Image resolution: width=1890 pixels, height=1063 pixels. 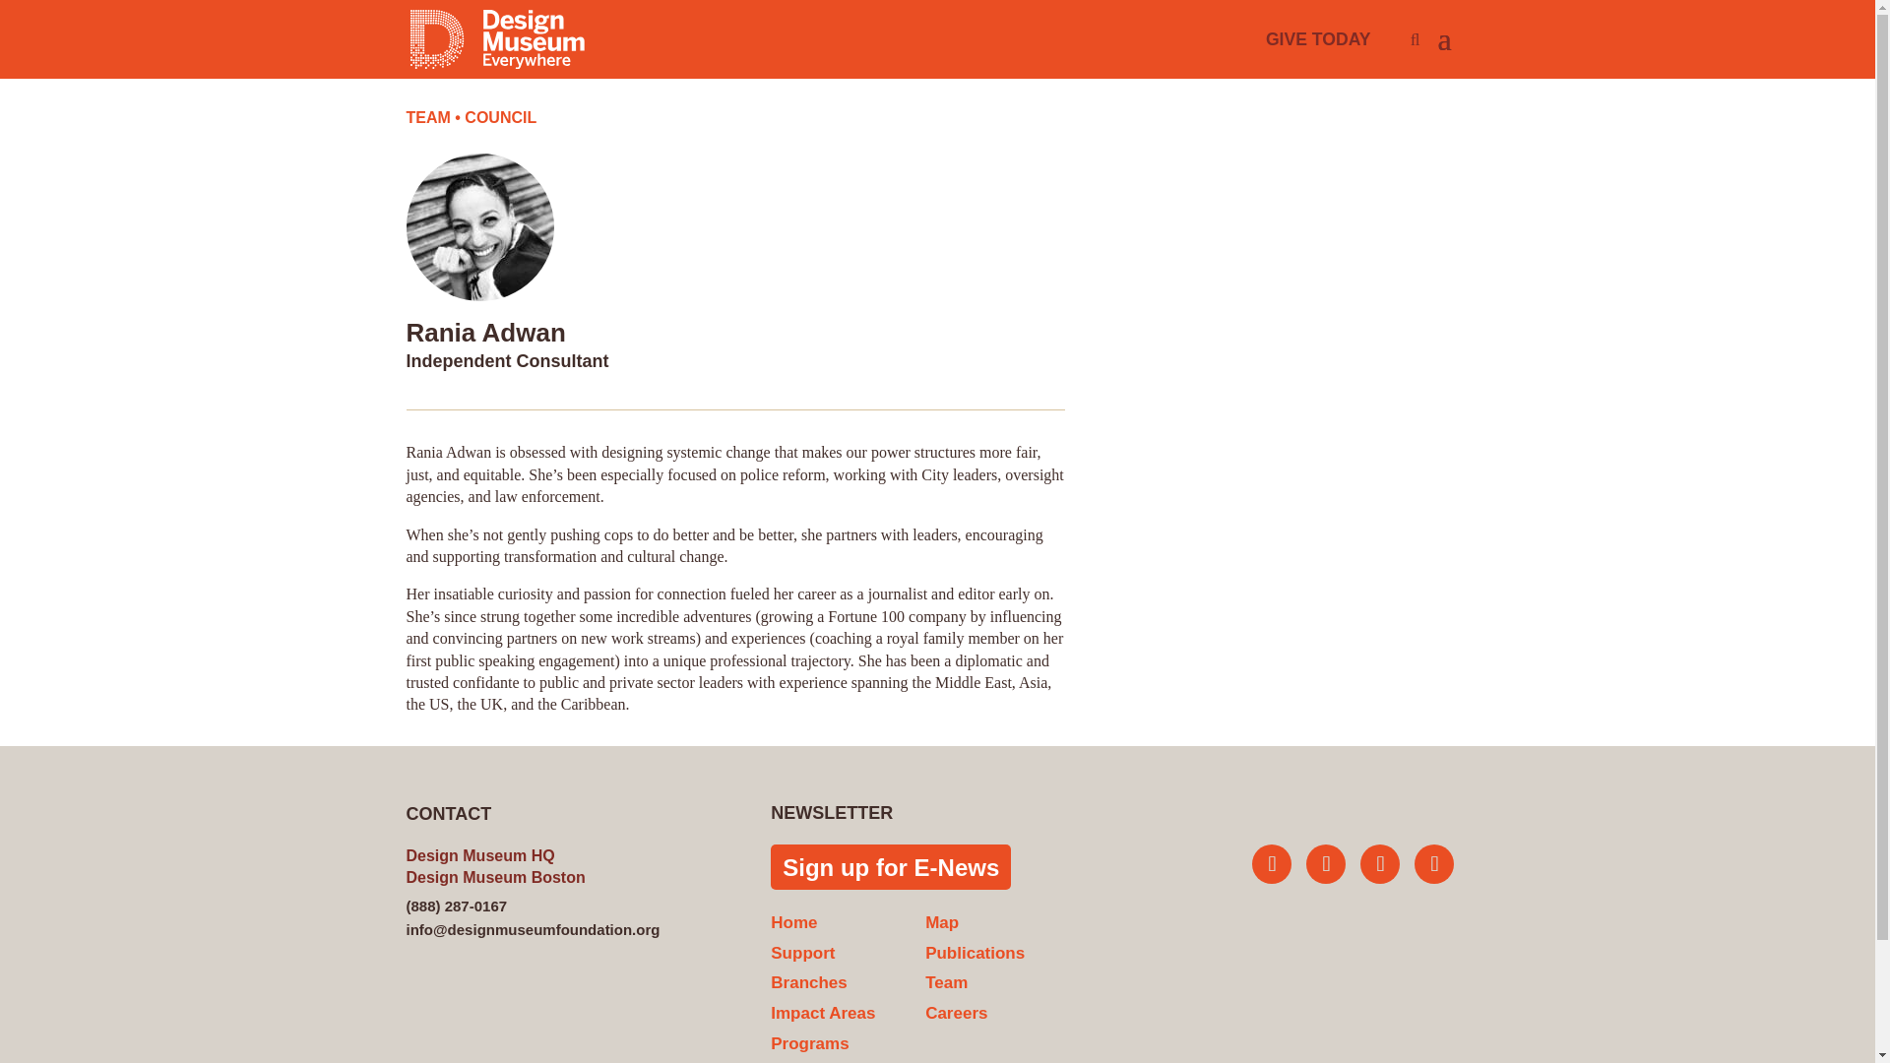 What do you see at coordinates (803, 953) in the screenshot?
I see `Support` at bounding box center [803, 953].